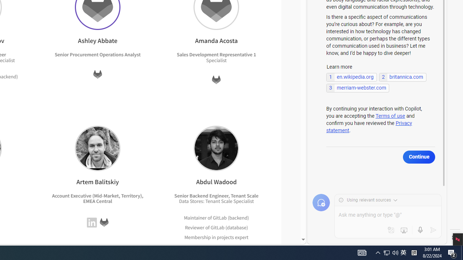 This screenshot has height=260, width=463. I want to click on Membership in projects expert, so click(216, 237).